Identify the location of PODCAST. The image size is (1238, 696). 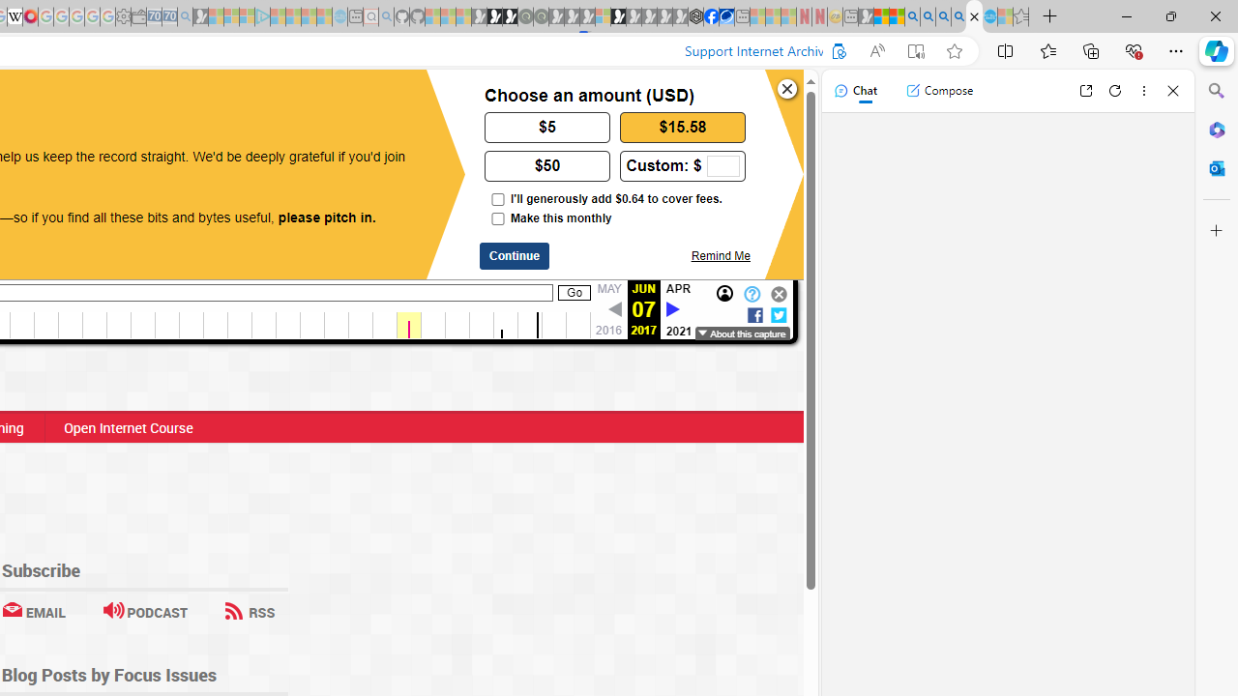
(145, 611).